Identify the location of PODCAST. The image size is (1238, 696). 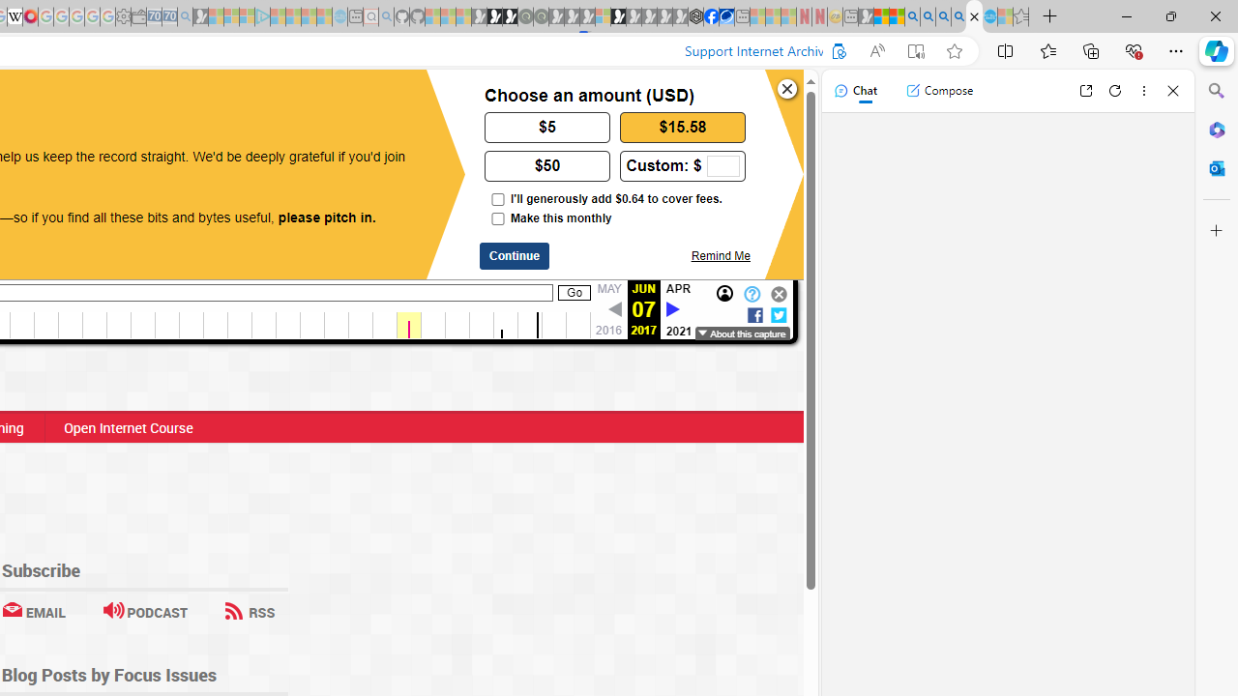
(145, 611).